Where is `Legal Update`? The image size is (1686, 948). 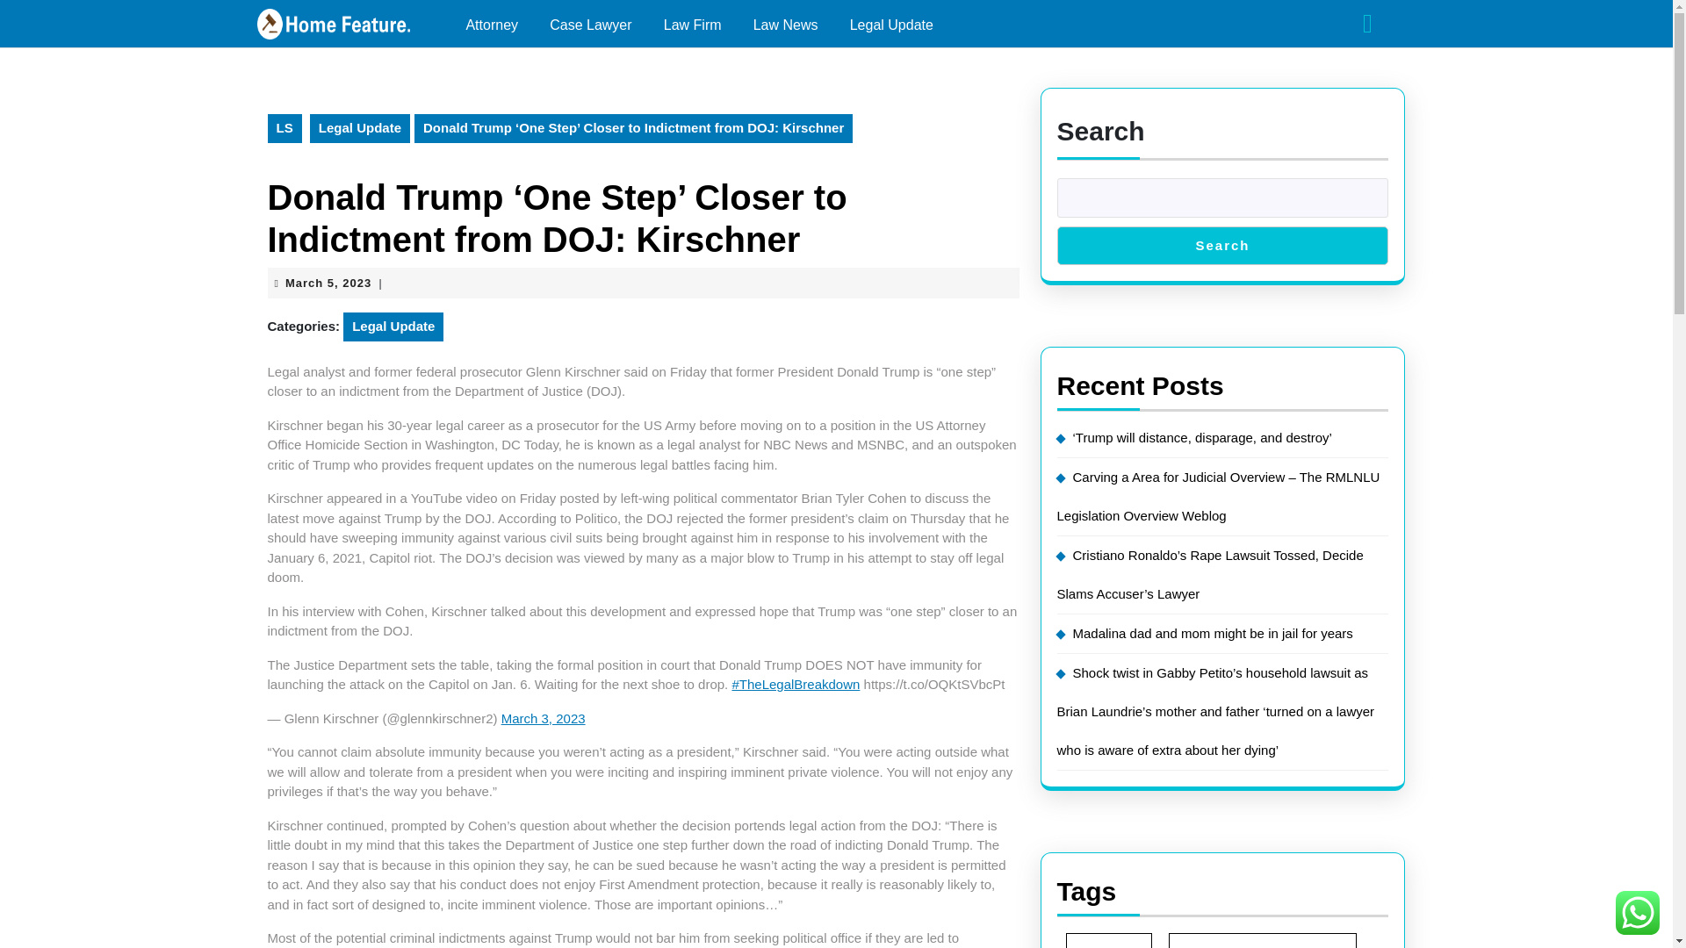
Legal Update is located at coordinates (543, 718).